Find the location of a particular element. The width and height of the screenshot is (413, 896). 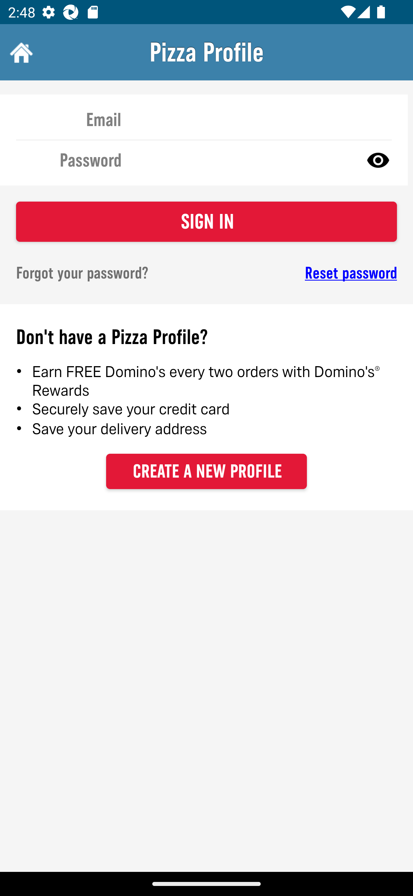

SIGN IN is located at coordinates (206, 222).